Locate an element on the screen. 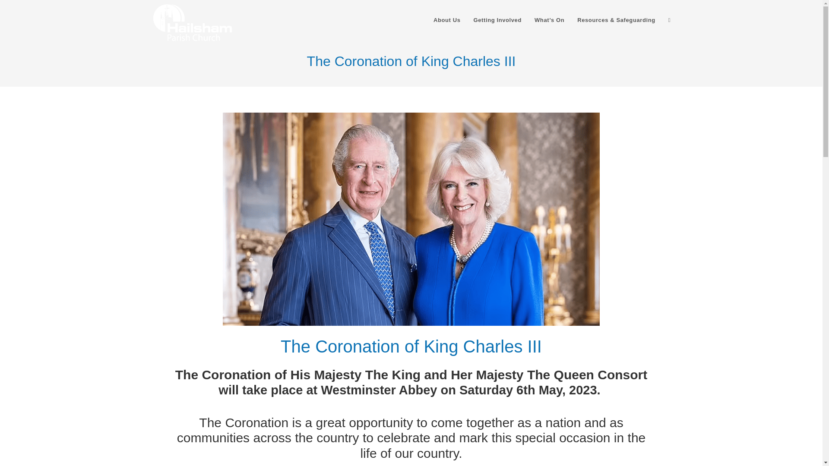 Image resolution: width=829 pixels, height=466 pixels. About Us is located at coordinates (447, 20).